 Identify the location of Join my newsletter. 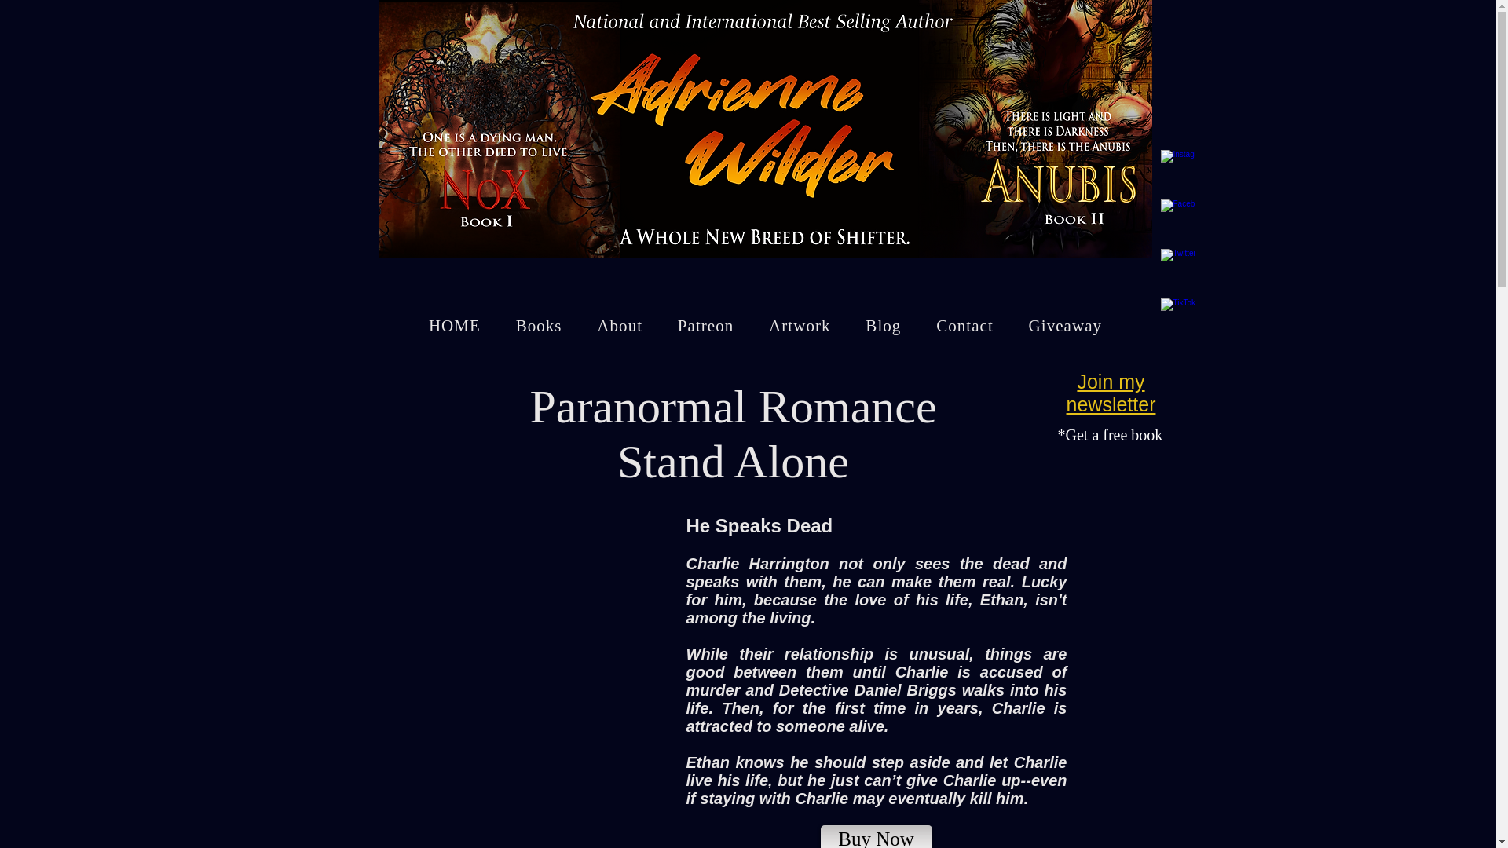
(1111, 393).